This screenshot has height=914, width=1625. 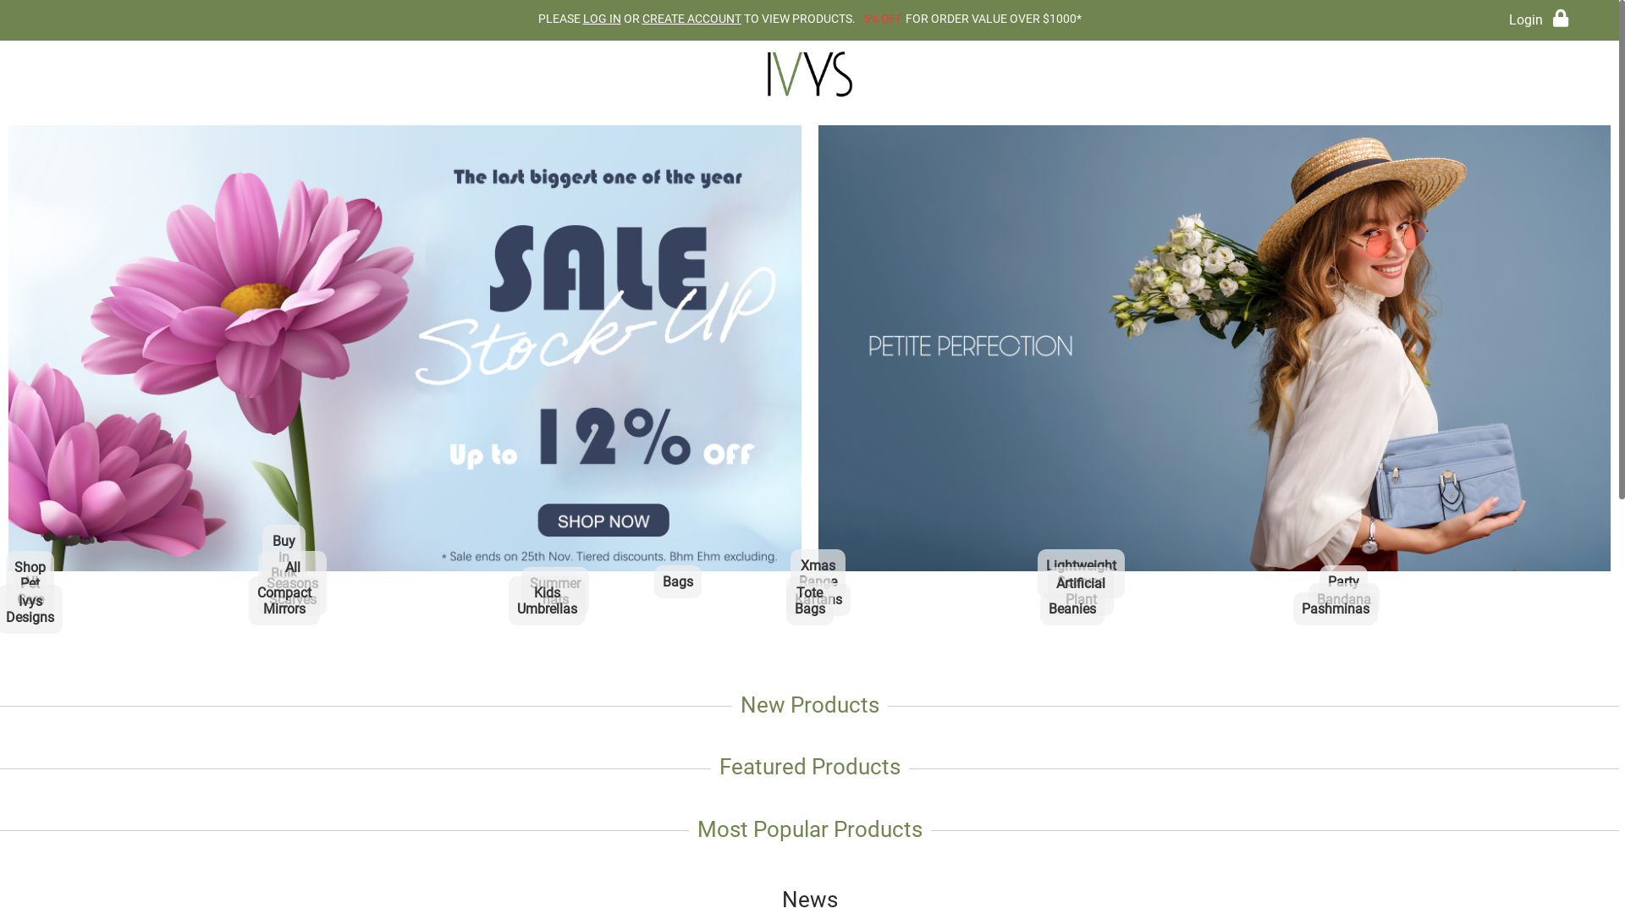 What do you see at coordinates (1344, 606) in the screenshot?
I see `Party` at bounding box center [1344, 606].